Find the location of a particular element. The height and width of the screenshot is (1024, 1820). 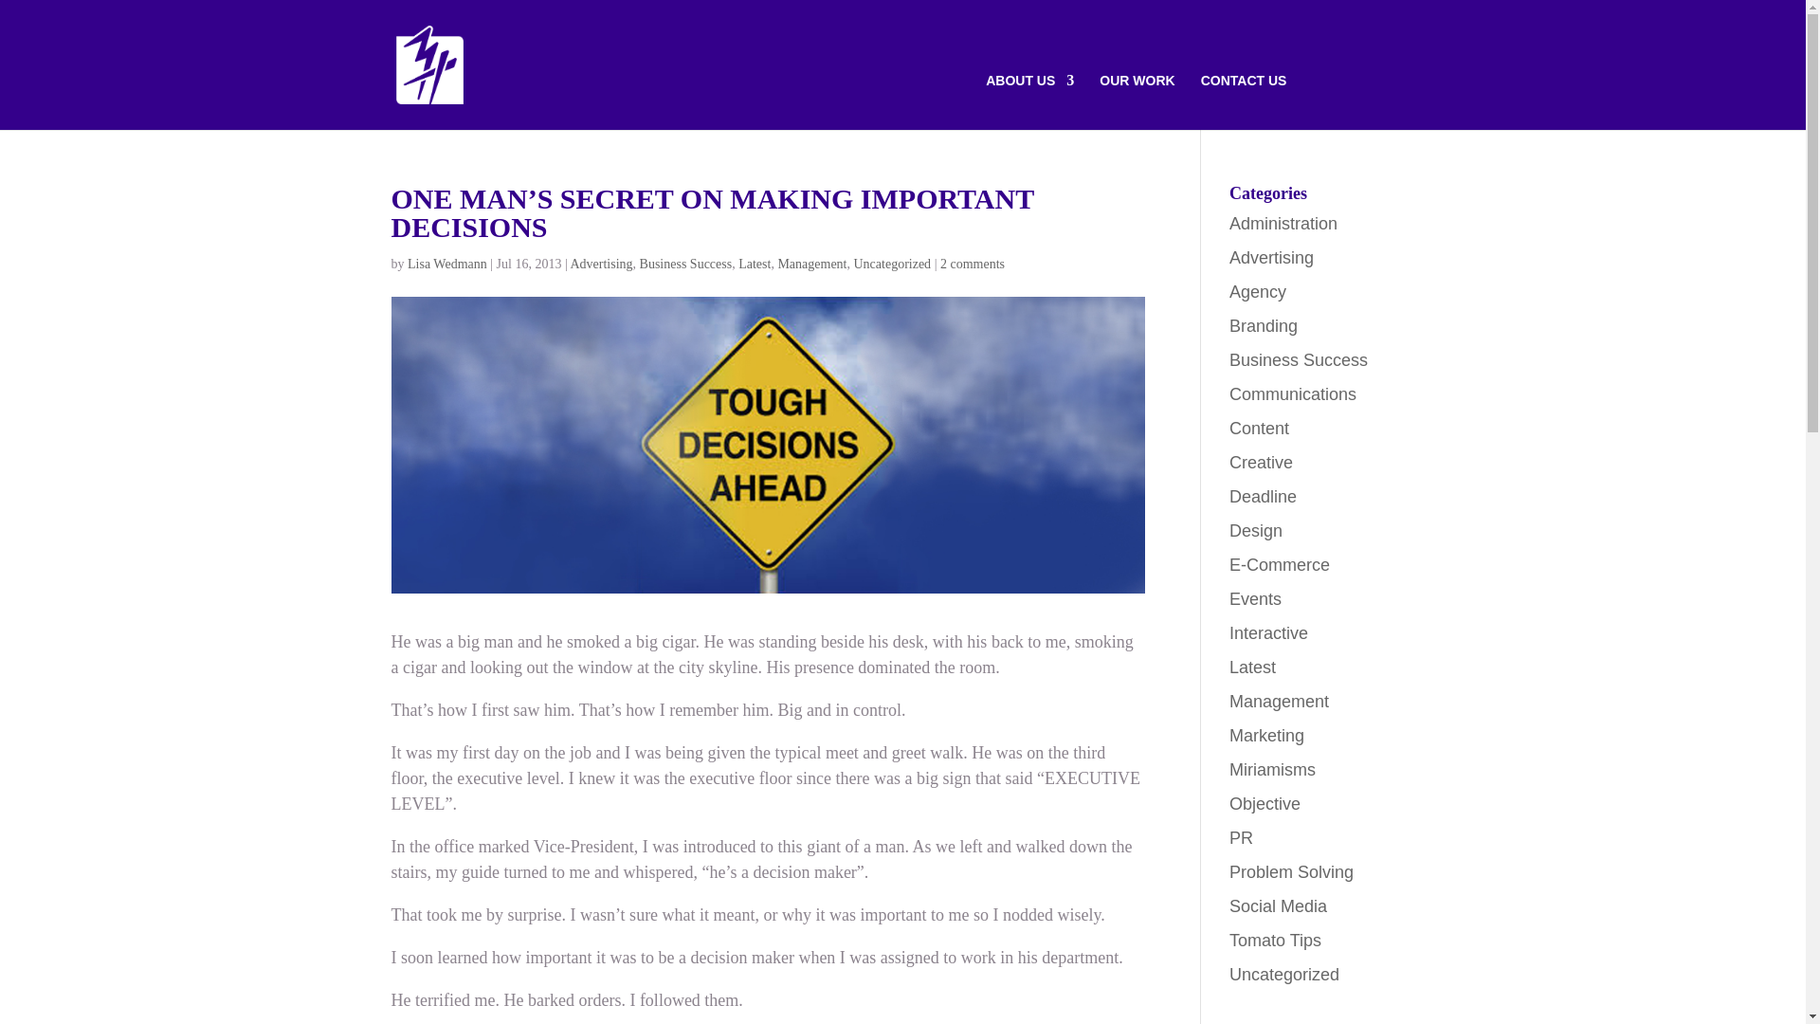

Advertising is located at coordinates (1272, 258).